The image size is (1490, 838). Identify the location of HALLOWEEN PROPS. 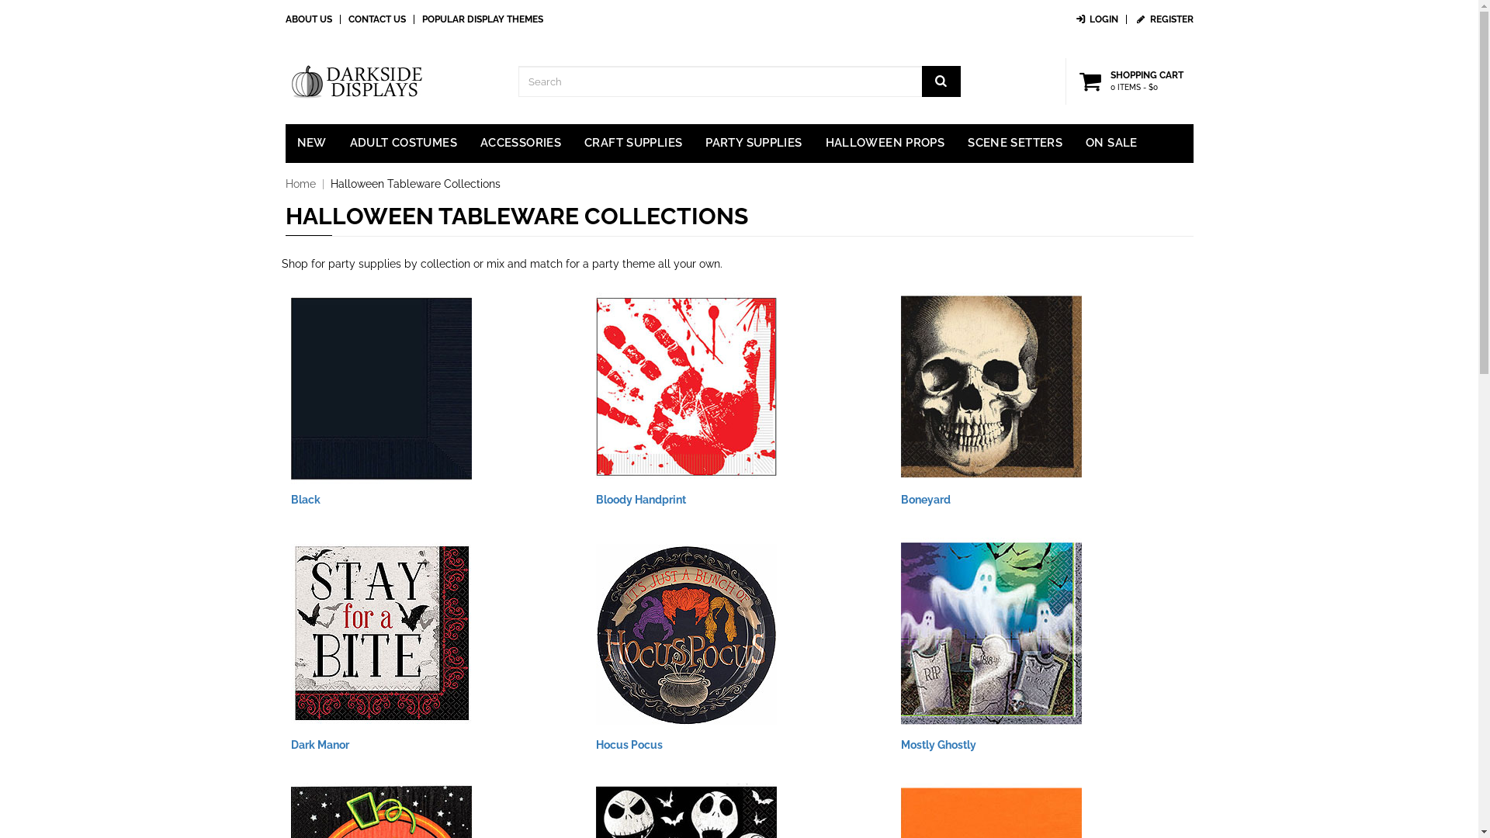
(885, 144).